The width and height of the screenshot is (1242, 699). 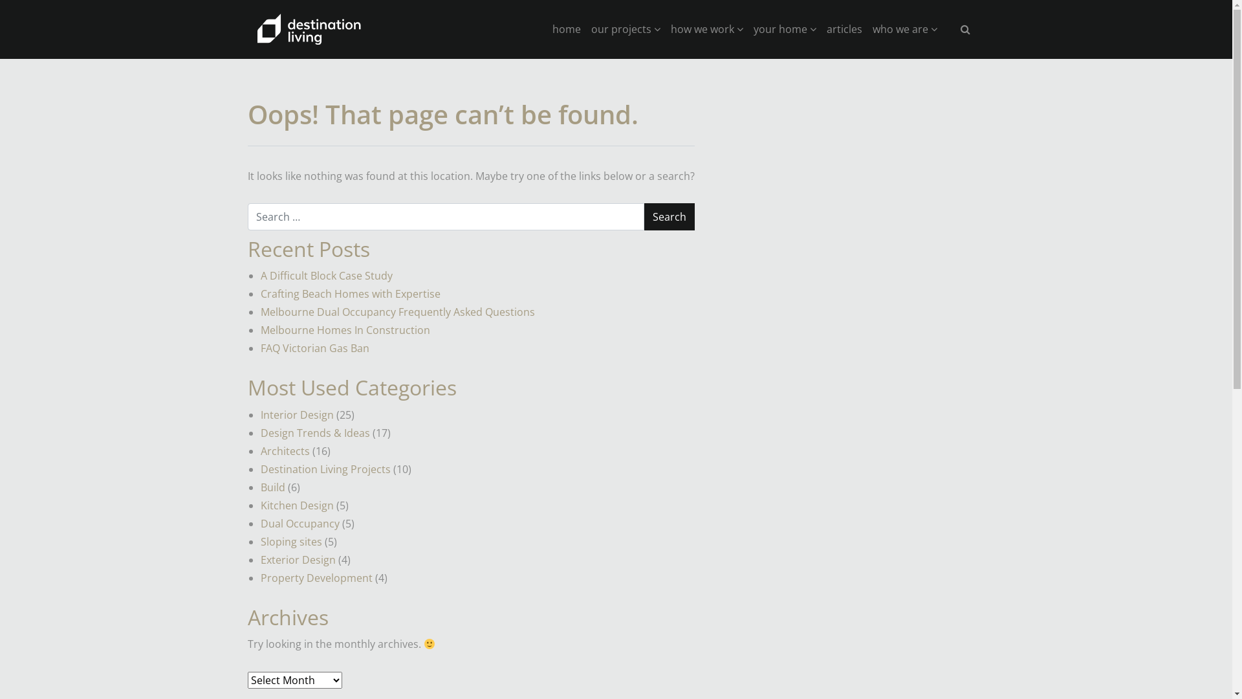 I want to click on Architects, so click(x=285, y=451).